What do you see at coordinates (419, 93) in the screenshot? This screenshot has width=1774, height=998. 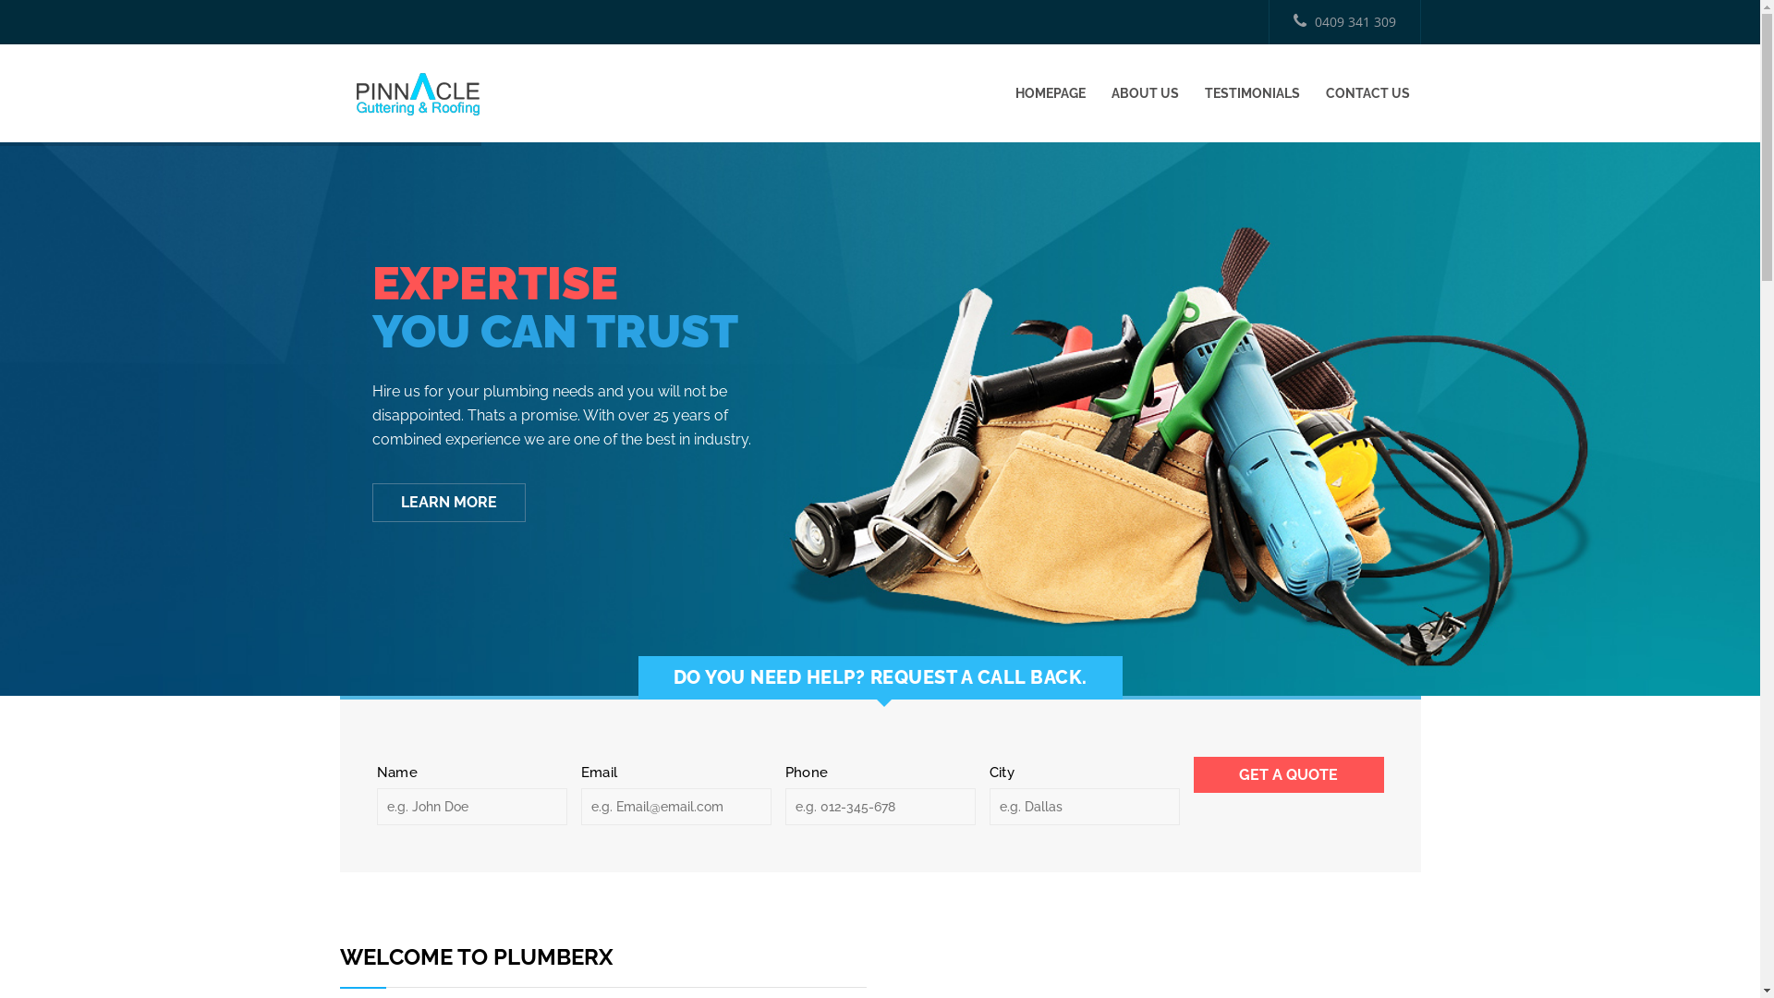 I see `Melbourne, Australia` at bounding box center [419, 93].